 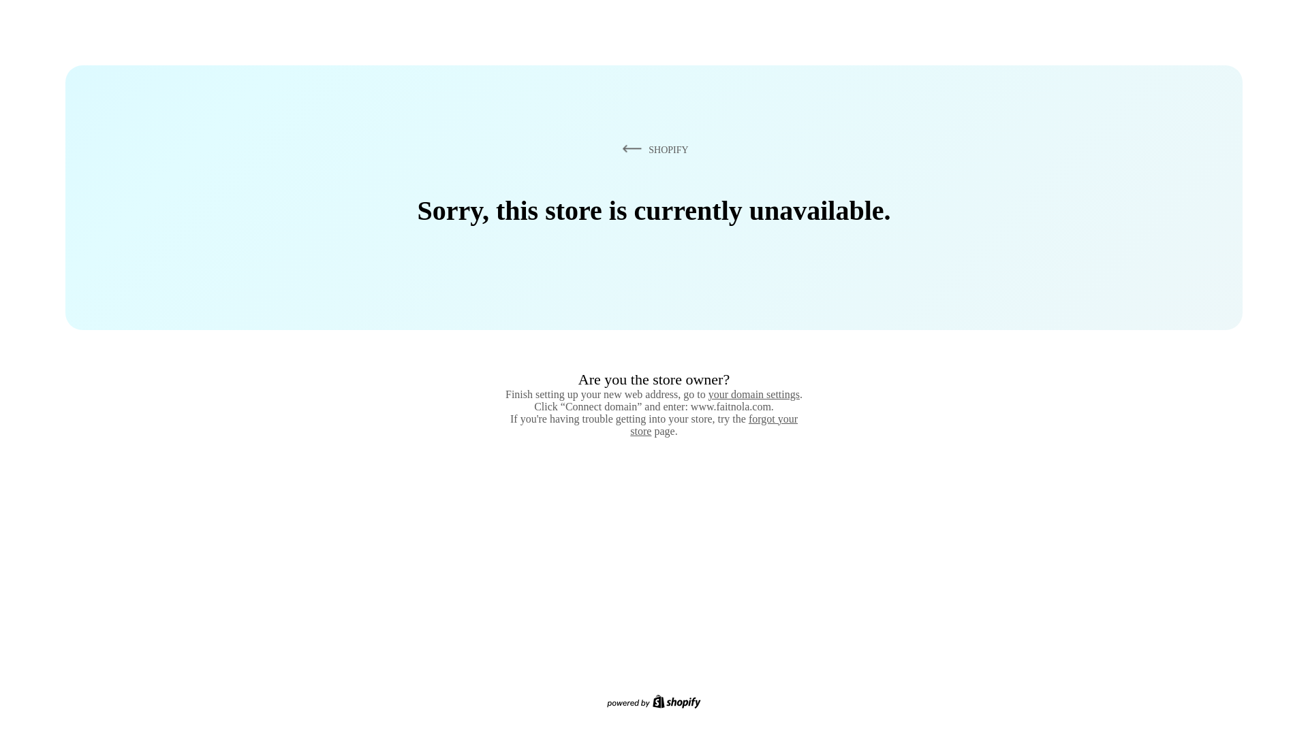 What do you see at coordinates (714, 425) in the screenshot?
I see `forgot your store` at bounding box center [714, 425].